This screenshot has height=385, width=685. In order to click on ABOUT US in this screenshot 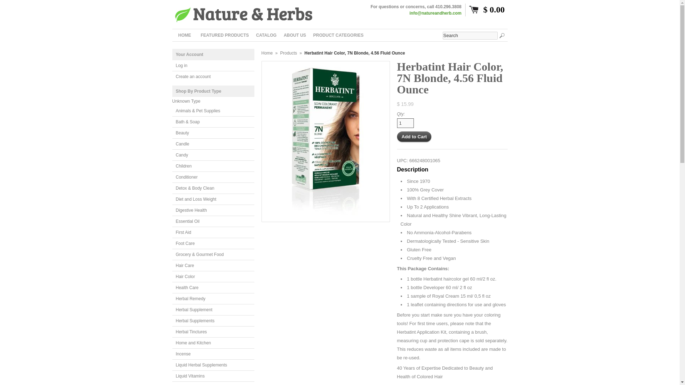, I will do `click(295, 35)`.